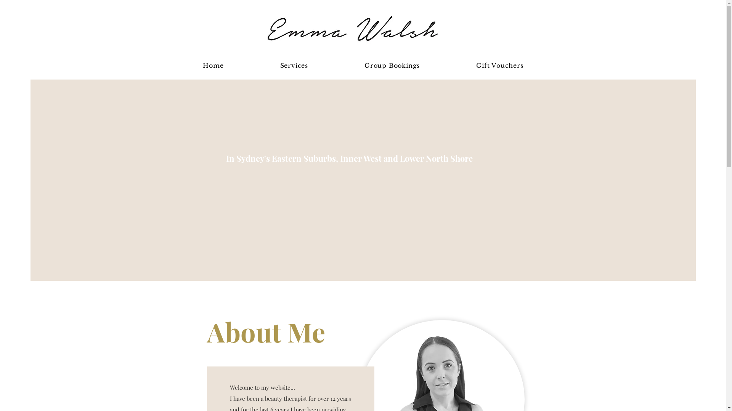 The height and width of the screenshot is (411, 732). I want to click on Services, so click(294, 65).